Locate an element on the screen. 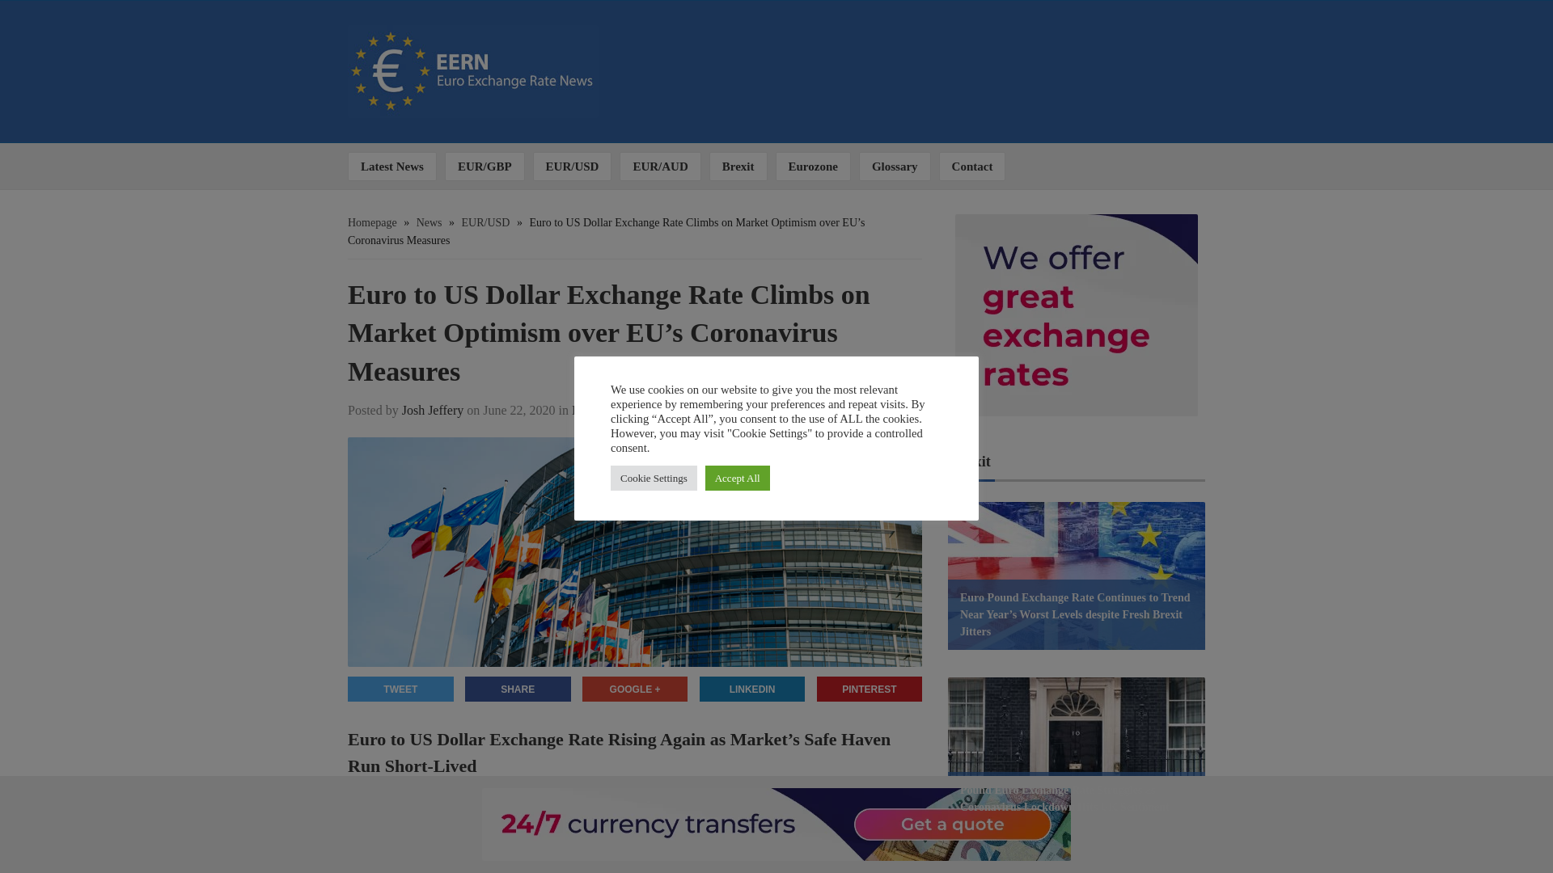 The height and width of the screenshot is (873, 1553). Advertisement is located at coordinates (1015, 65).